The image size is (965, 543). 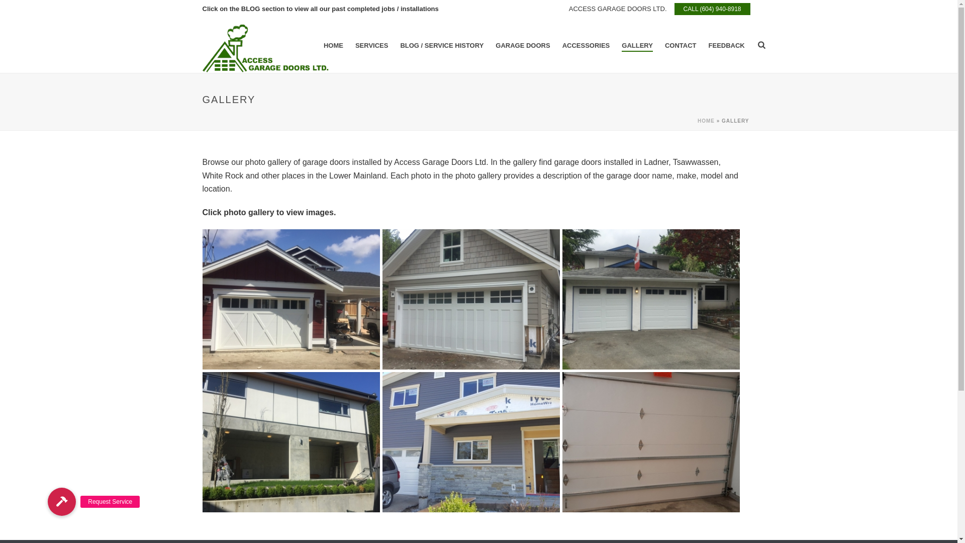 What do you see at coordinates (62, 502) in the screenshot?
I see `Request Service` at bounding box center [62, 502].